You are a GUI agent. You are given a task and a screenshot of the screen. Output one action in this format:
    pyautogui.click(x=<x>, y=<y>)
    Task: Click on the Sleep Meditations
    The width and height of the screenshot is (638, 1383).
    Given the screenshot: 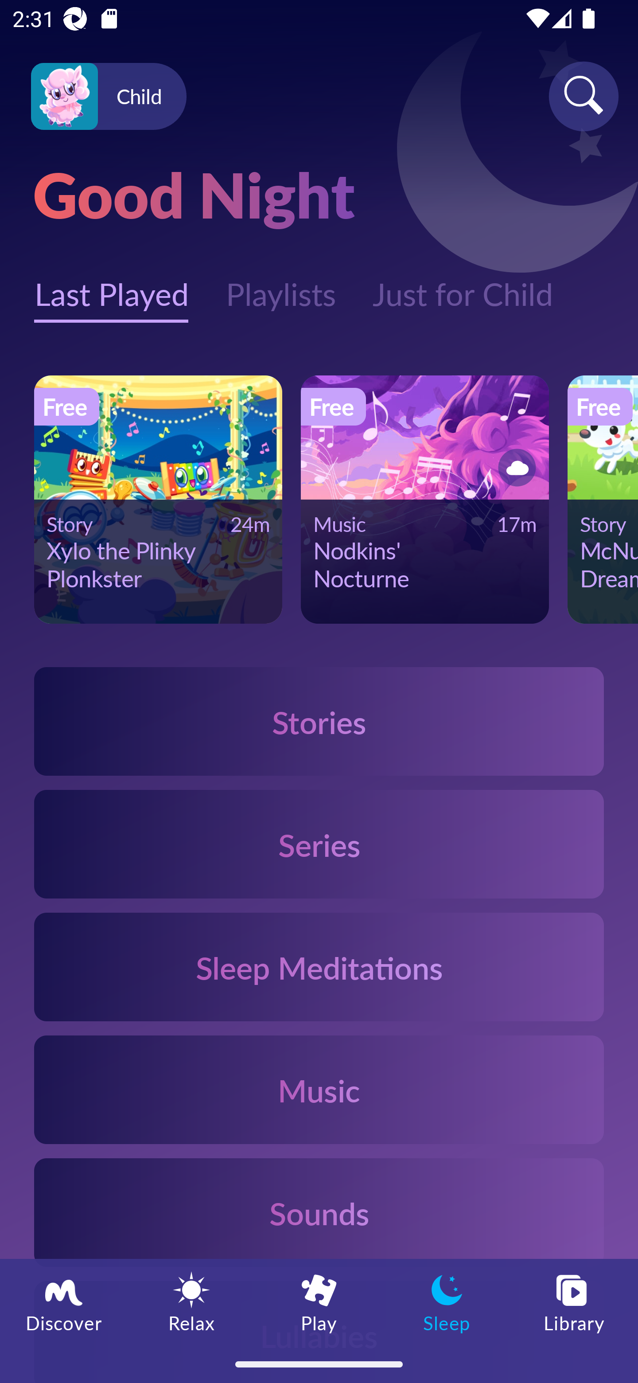 What is the action you would take?
    pyautogui.click(x=319, y=967)
    